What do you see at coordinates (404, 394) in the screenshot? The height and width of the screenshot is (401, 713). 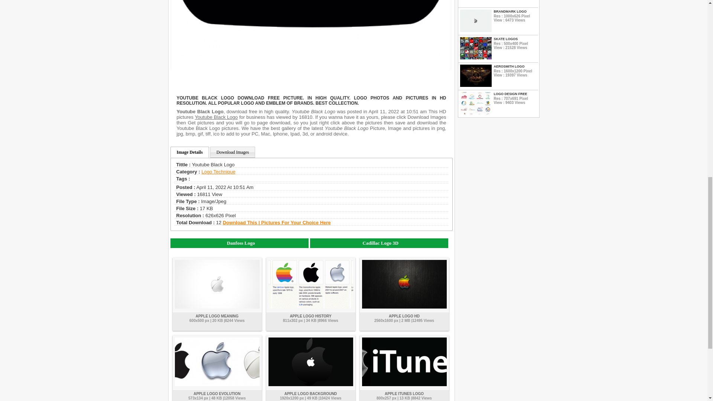 I see `APPLE ITUNES LOGO` at bounding box center [404, 394].